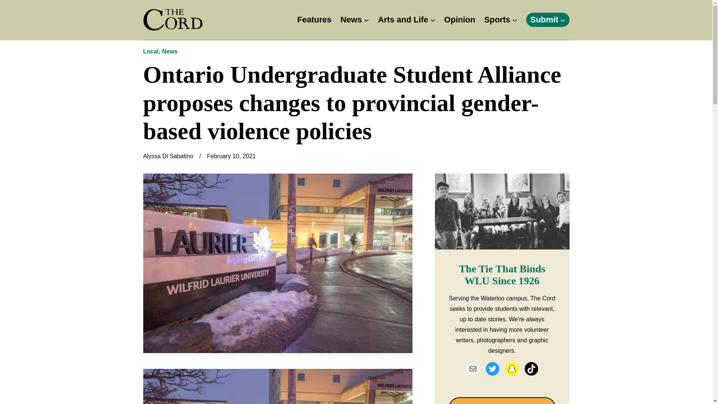 The image size is (718, 404). What do you see at coordinates (351, 20) in the screenshot?
I see `News` at bounding box center [351, 20].